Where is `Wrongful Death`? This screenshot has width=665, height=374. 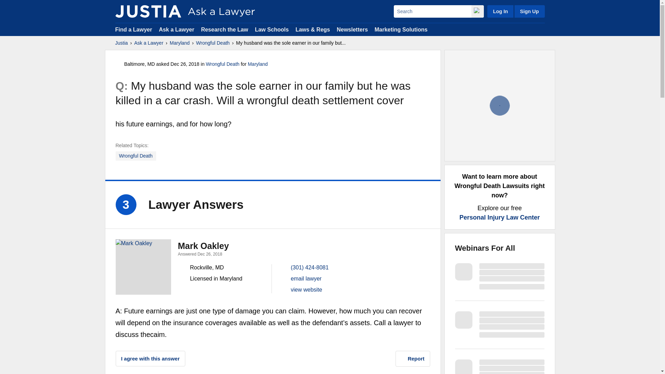
Wrongful Death is located at coordinates (222, 64).